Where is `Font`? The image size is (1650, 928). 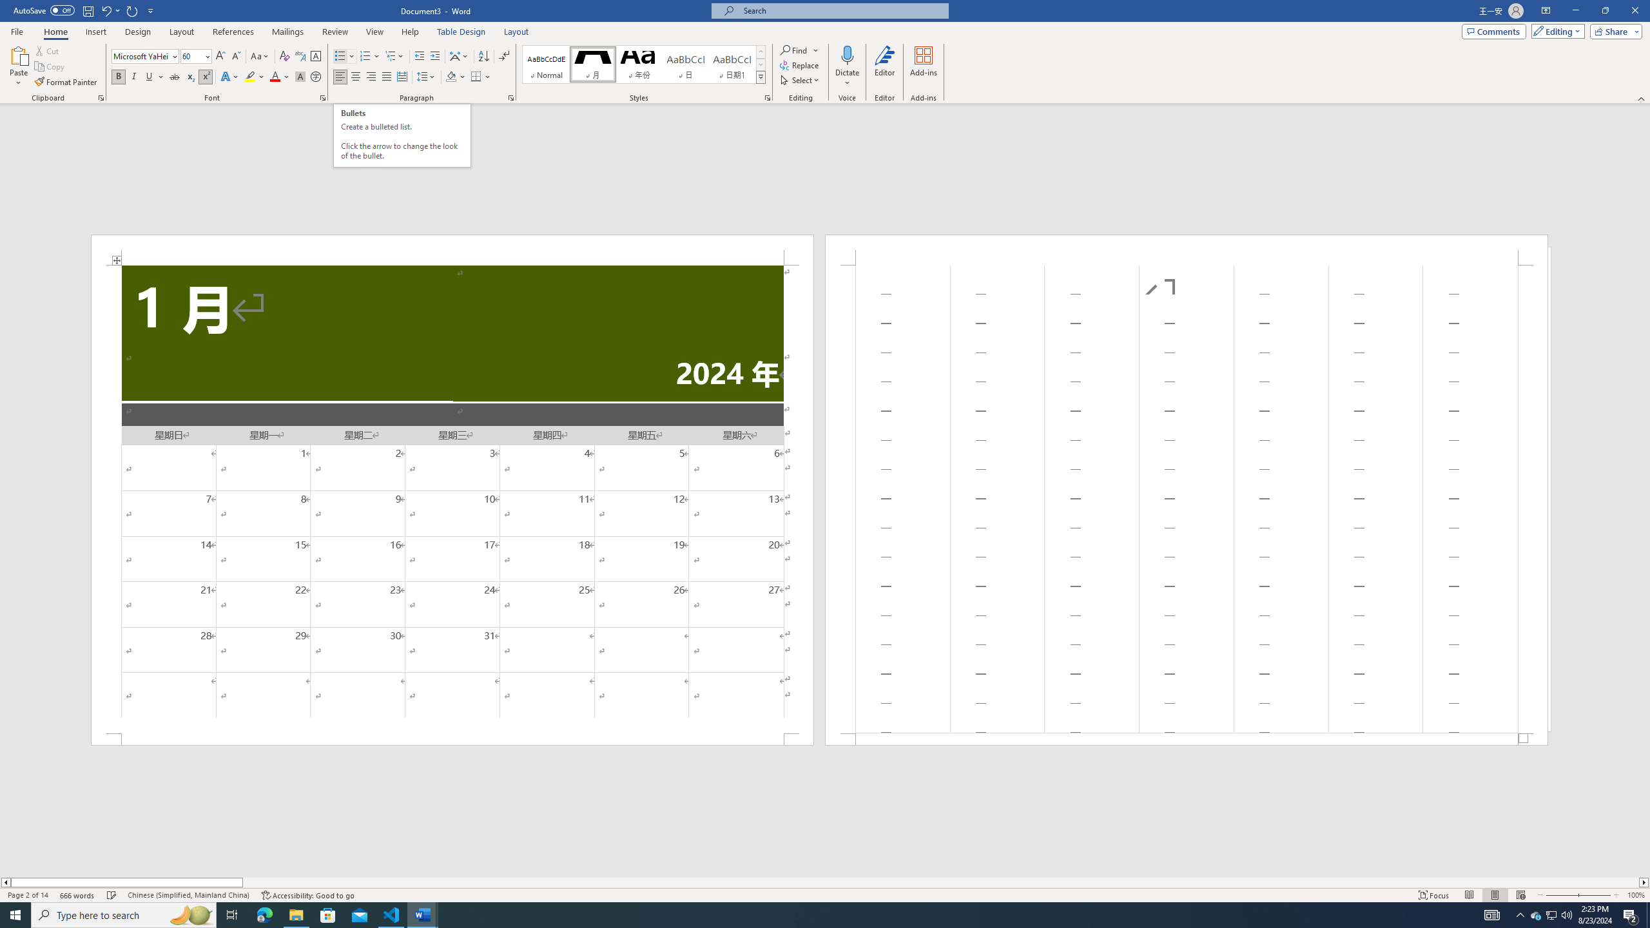
Font is located at coordinates (141, 55).